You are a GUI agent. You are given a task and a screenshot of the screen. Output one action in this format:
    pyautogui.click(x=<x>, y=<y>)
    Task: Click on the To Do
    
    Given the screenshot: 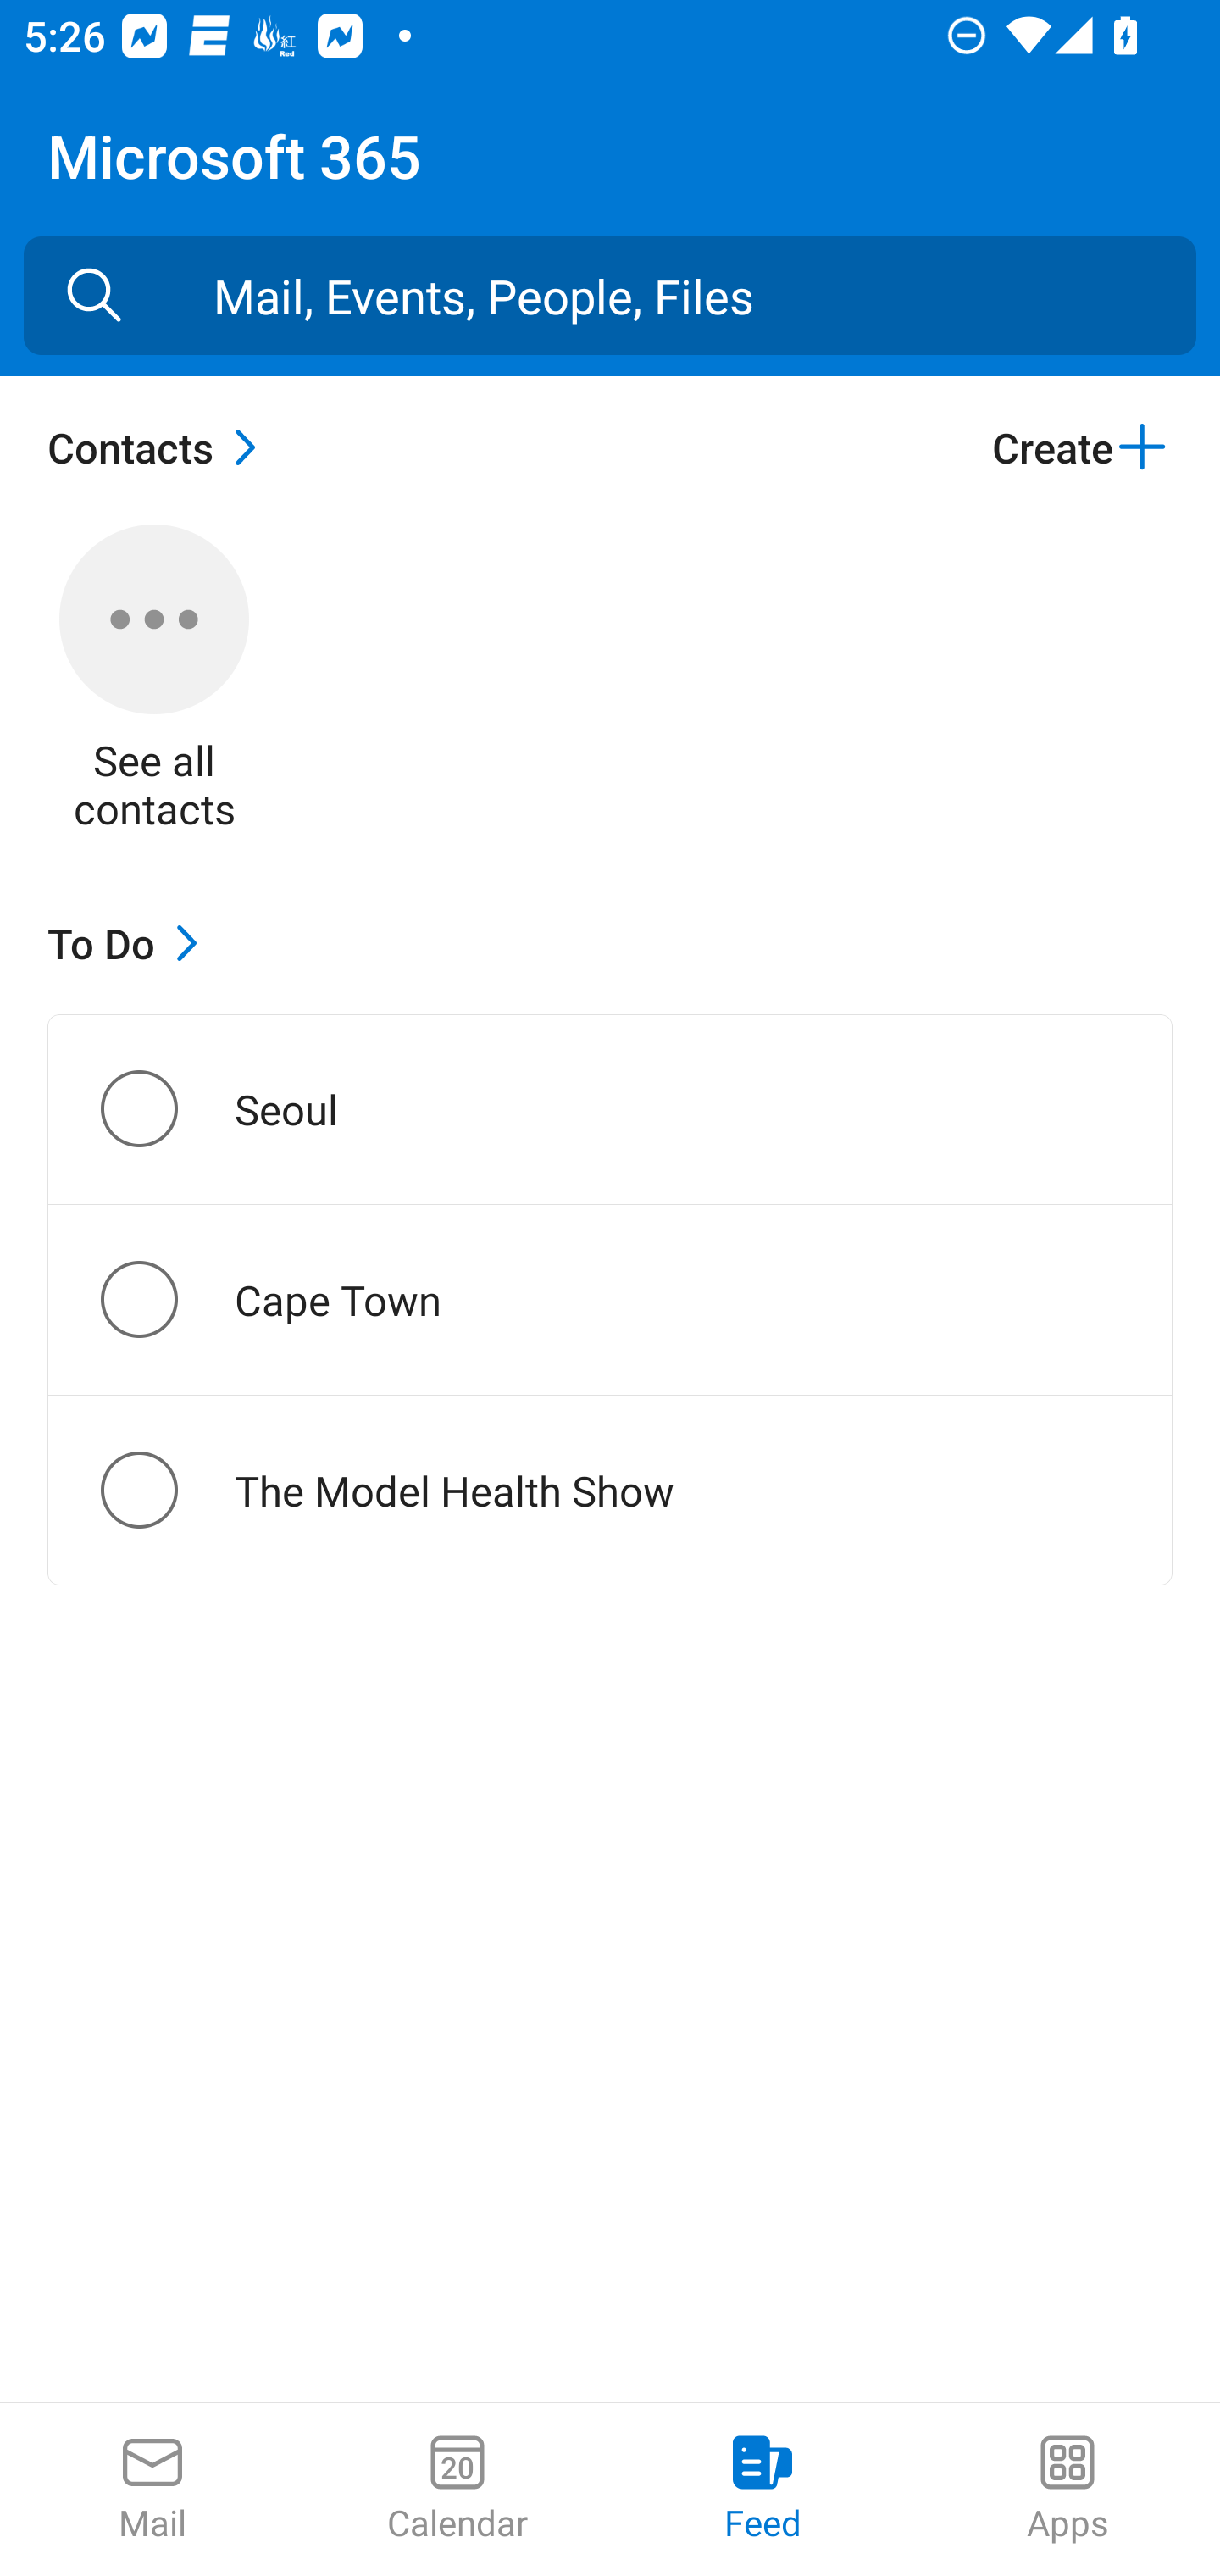 What is the action you would take?
    pyautogui.click(x=130, y=942)
    